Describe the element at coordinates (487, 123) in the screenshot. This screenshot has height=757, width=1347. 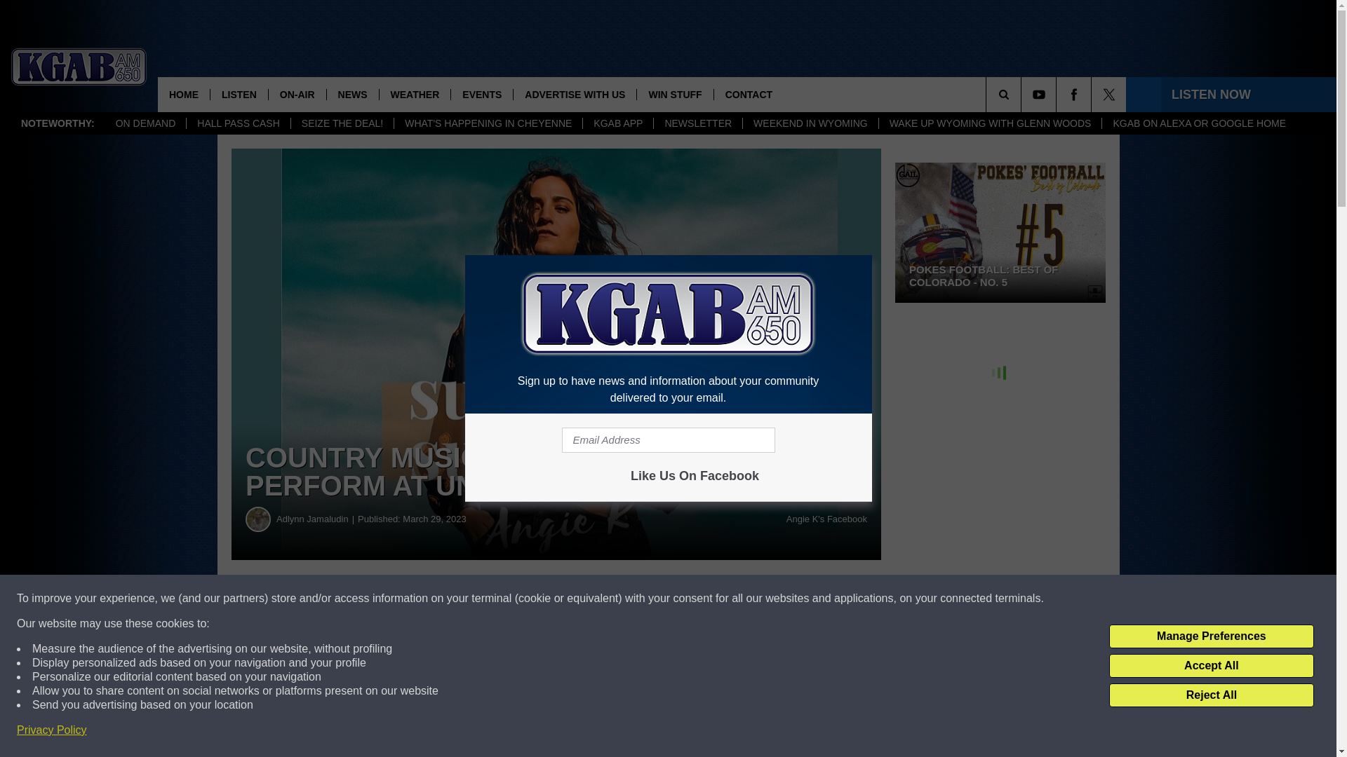
I see `WHAT'S HAPPENING IN CHEYENNE` at that location.